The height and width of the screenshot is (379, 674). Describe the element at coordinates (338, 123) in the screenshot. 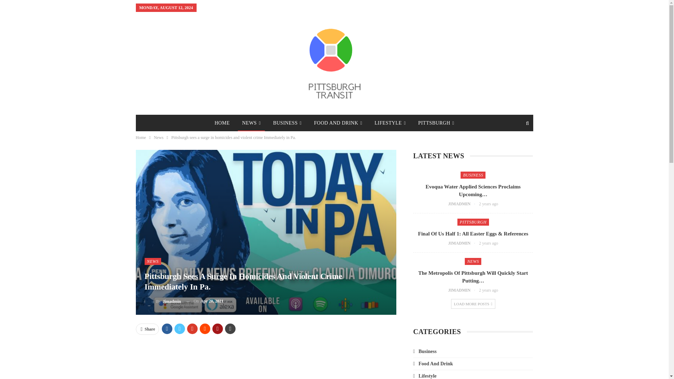

I see `FOOD AND DRINK` at that location.